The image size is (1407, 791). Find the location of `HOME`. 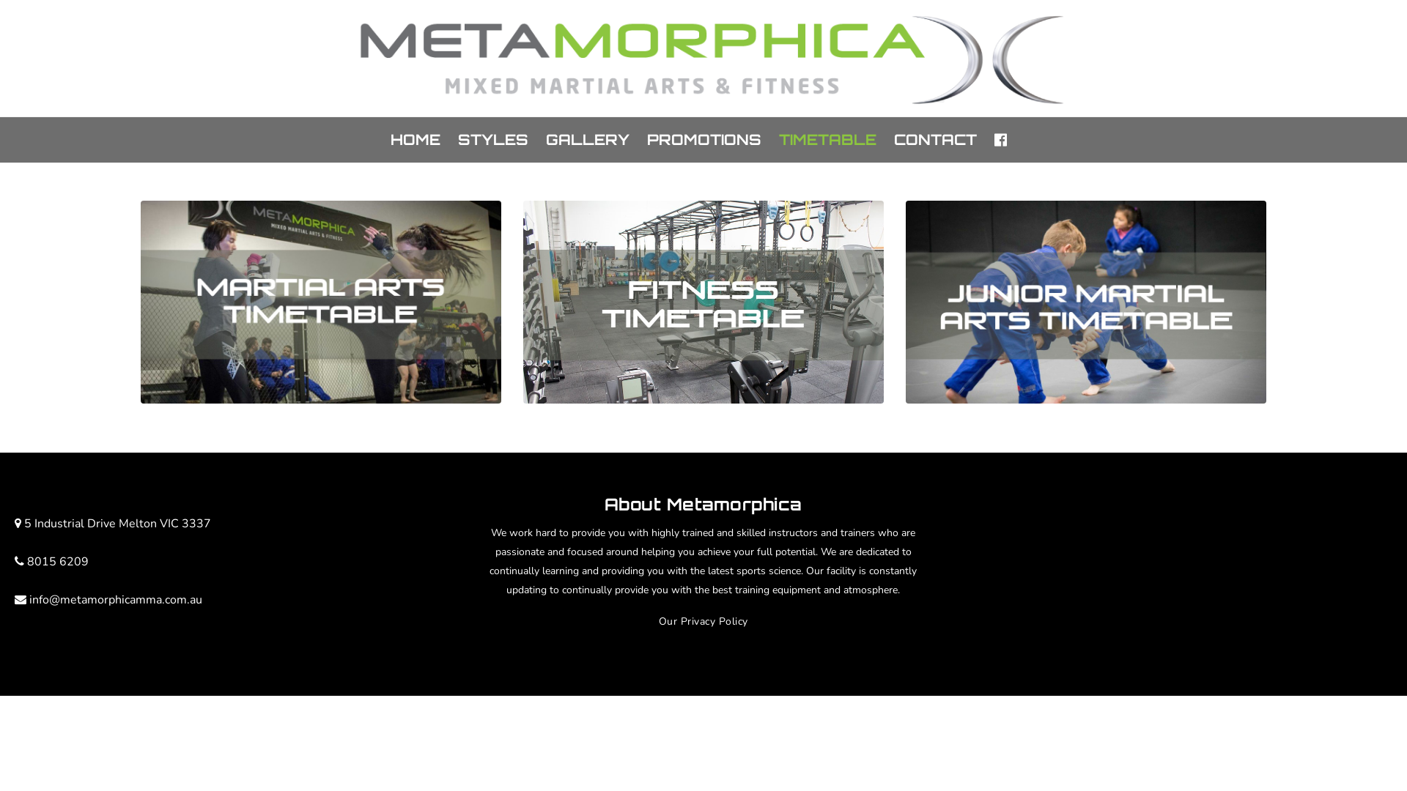

HOME is located at coordinates (415, 140).